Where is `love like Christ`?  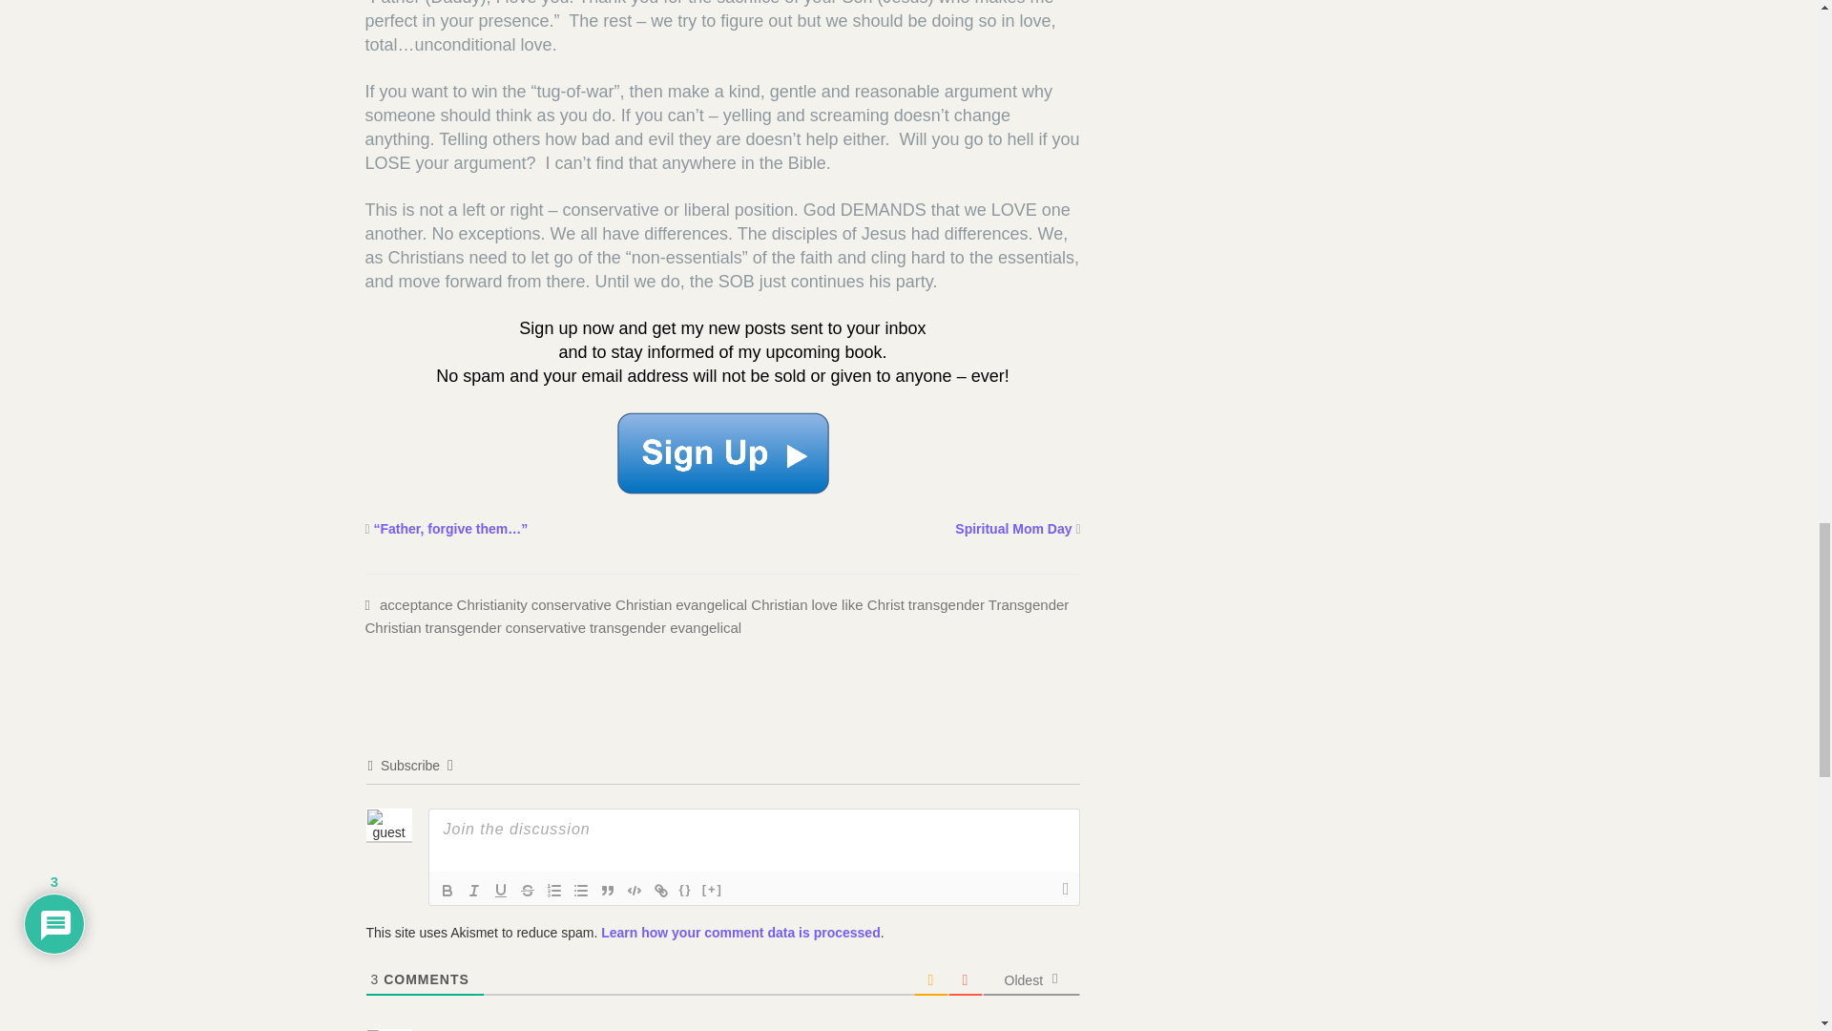
love like Christ is located at coordinates (858, 604).